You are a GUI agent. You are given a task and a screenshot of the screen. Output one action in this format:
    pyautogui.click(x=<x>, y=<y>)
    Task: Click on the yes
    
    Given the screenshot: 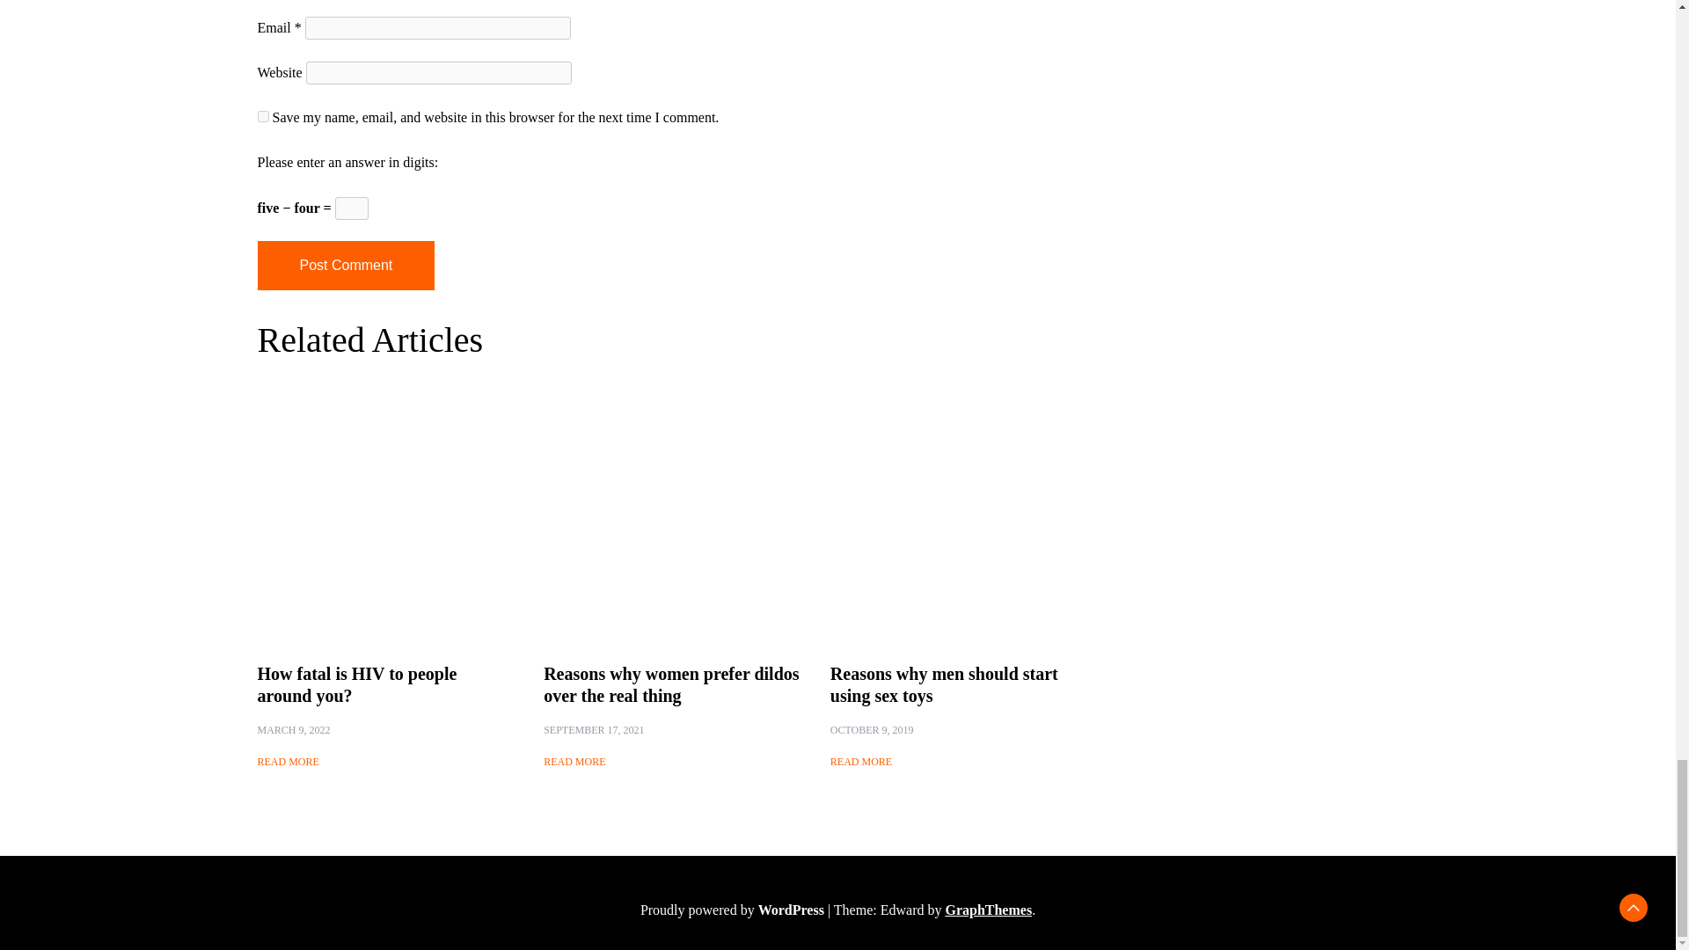 What is the action you would take?
    pyautogui.click(x=262, y=116)
    